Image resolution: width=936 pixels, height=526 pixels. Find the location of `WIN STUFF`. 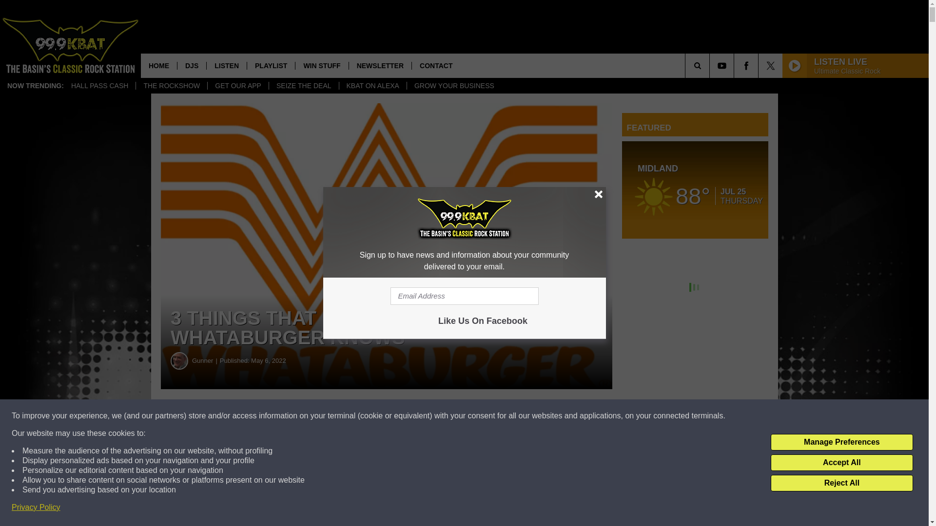

WIN STUFF is located at coordinates (321, 65).